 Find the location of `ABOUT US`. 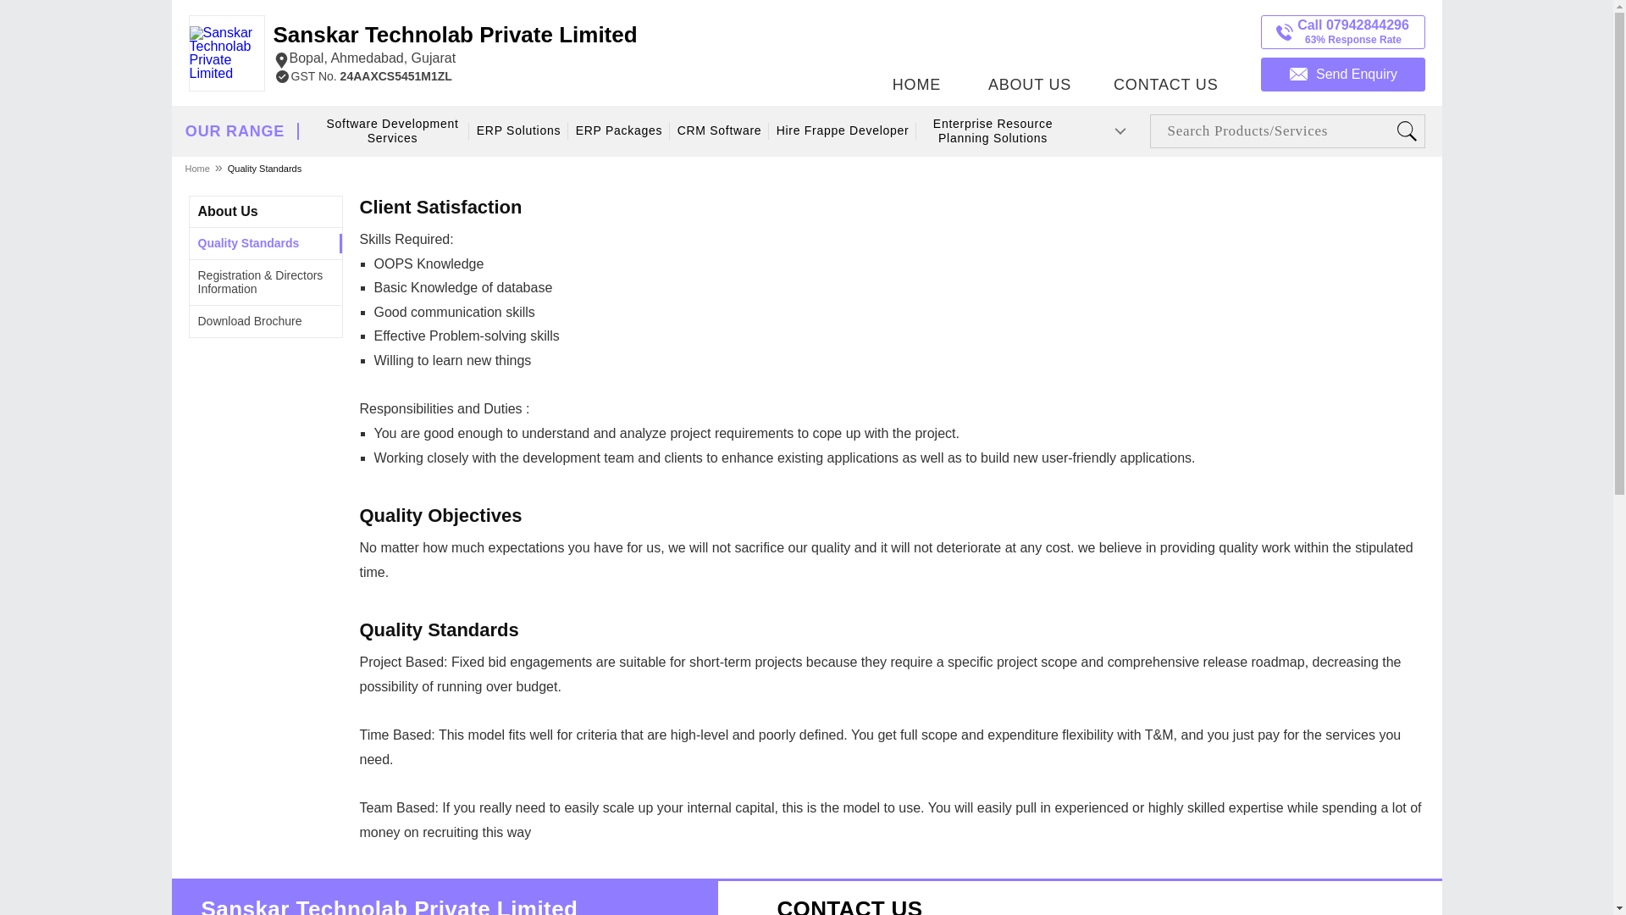

ABOUT US is located at coordinates (1030, 48).